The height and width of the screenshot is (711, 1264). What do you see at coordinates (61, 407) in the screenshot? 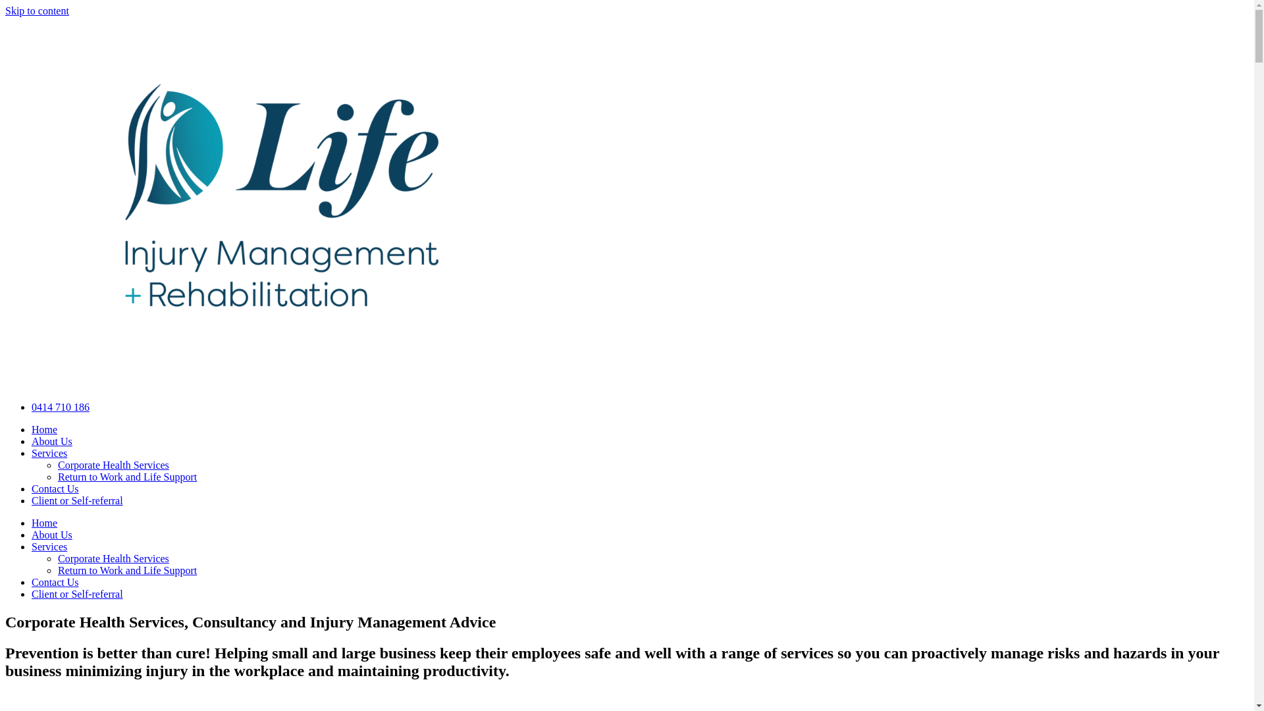
I see `0414 710 186` at bounding box center [61, 407].